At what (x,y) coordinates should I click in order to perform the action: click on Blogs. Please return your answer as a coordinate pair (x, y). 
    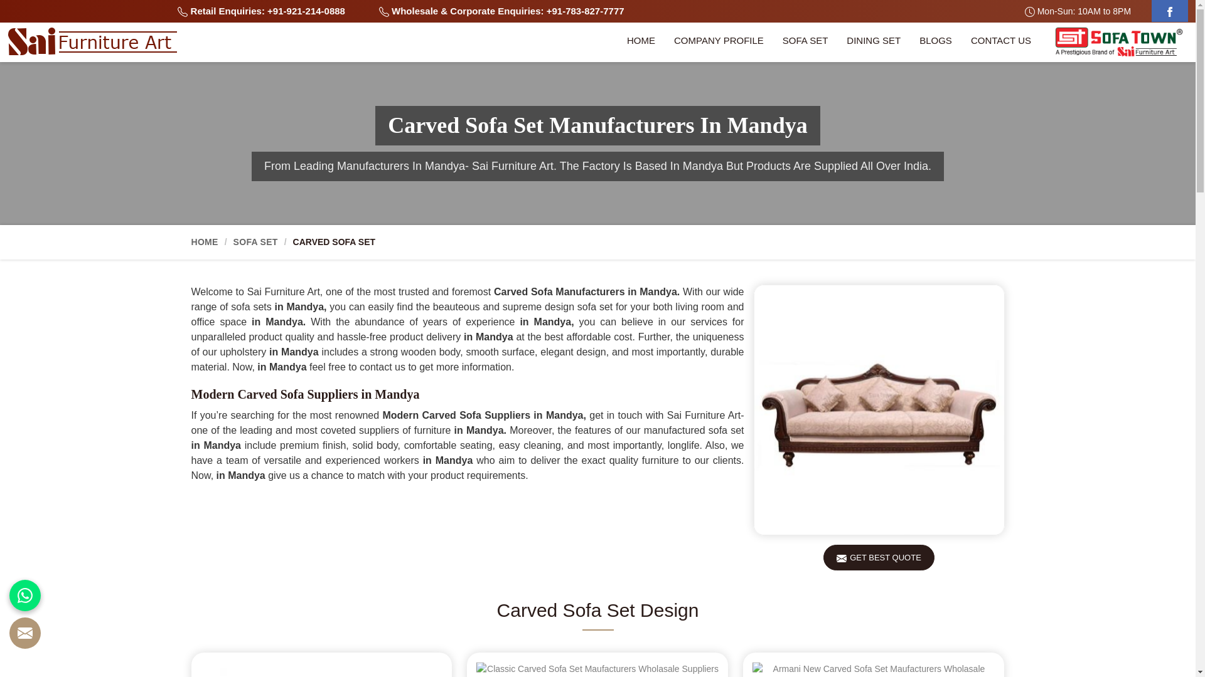
    Looking at the image, I should click on (935, 42).